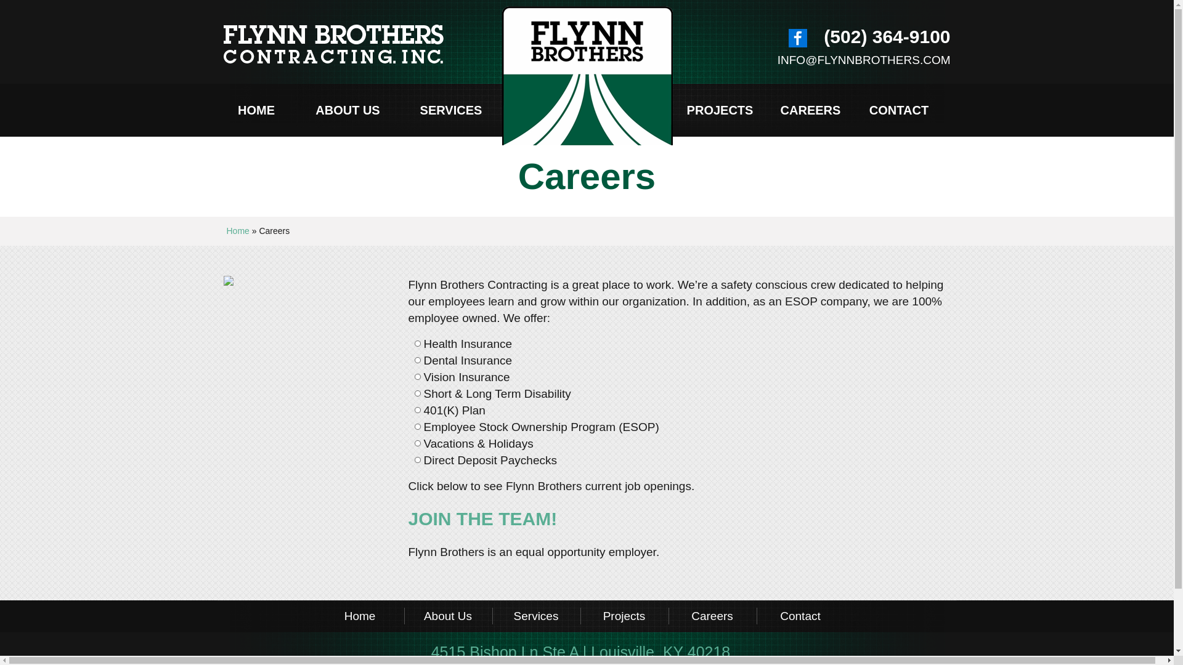 The height and width of the screenshot is (665, 1183). What do you see at coordinates (811, 110) in the screenshot?
I see `CAREERS` at bounding box center [811, 110].